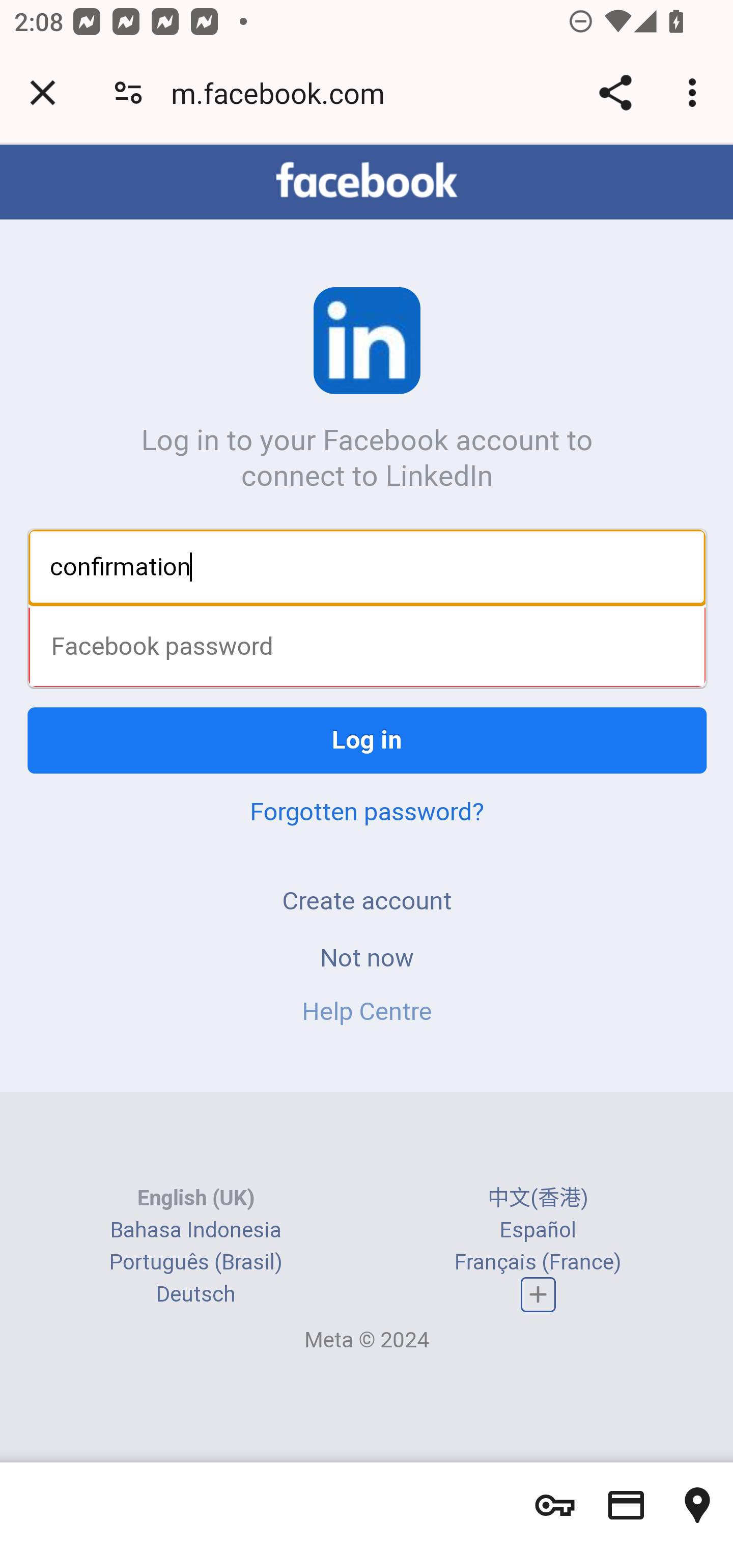 The height and width of the screenshot is (1548, 733). Describe the element at coordinates (366, 902) in the screenshot. I see `Create account` at that location.